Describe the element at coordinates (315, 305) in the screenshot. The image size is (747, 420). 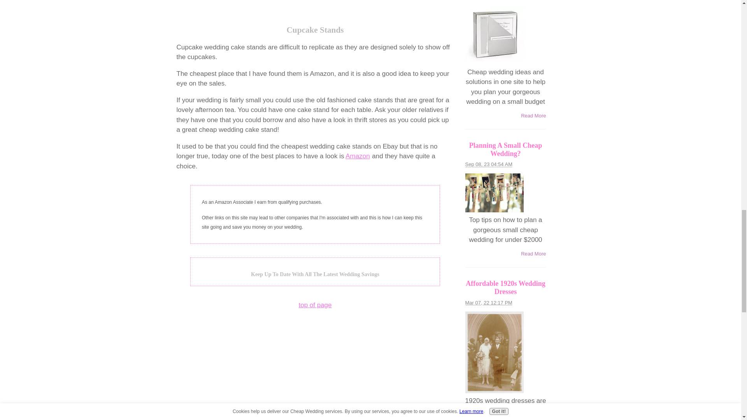
I see `top of page` at that location.